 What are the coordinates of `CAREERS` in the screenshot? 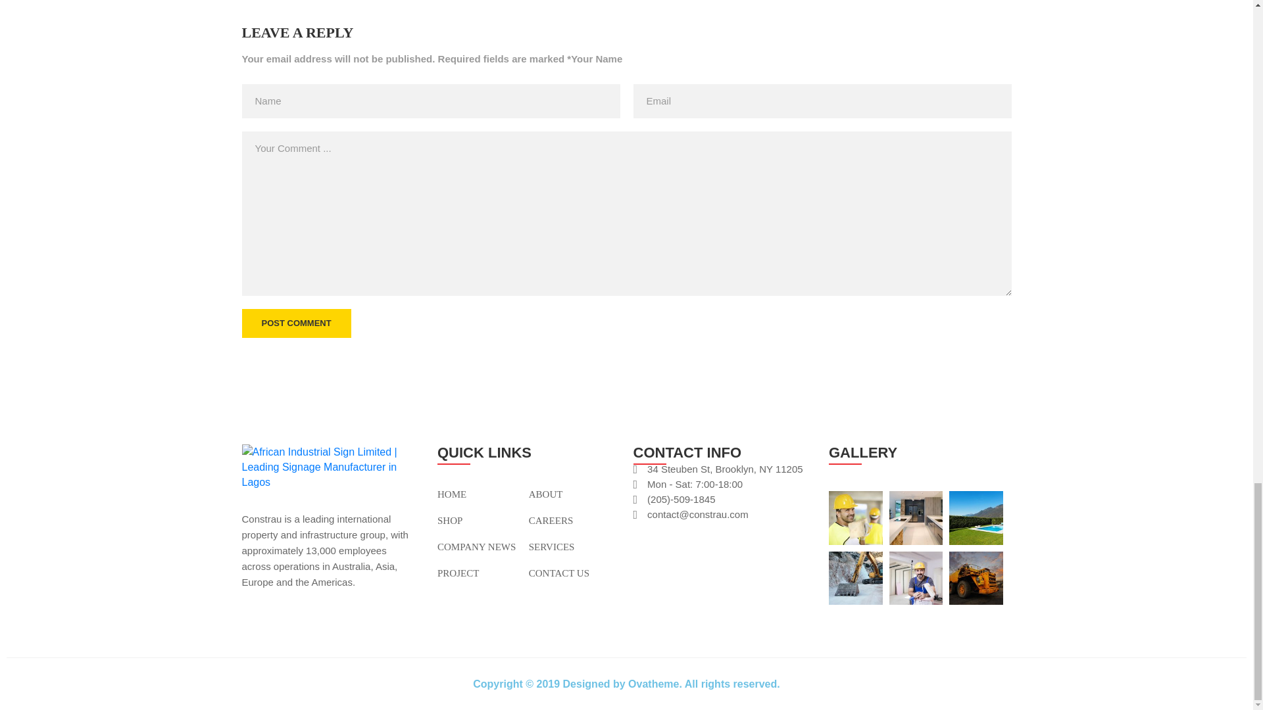 It's located at (551, 521).